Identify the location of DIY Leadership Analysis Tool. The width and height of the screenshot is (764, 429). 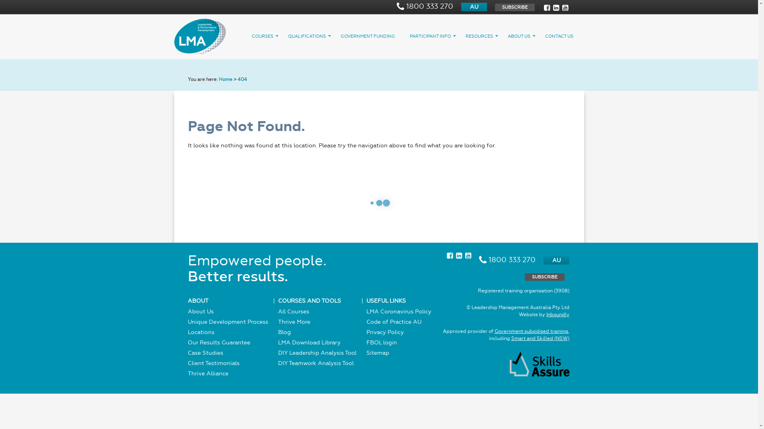
(317, 353).